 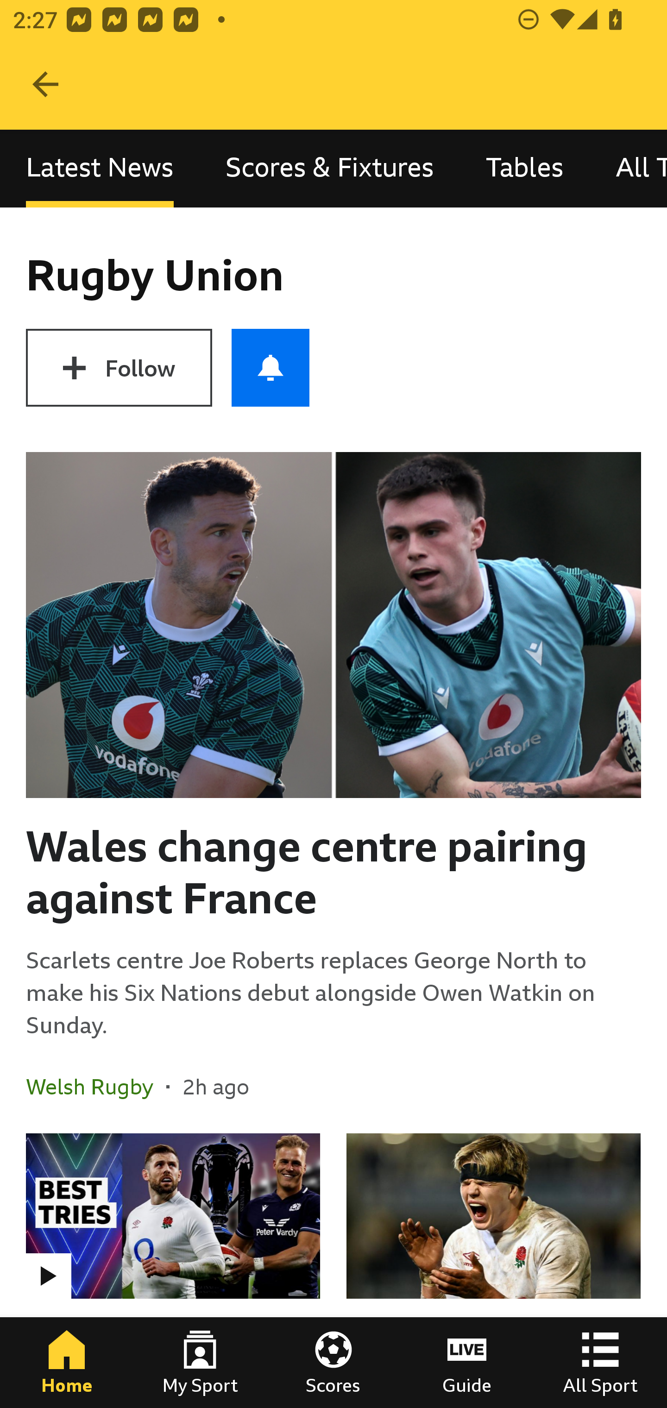 What do you see at coordinates (119, 368) in the screenshot?
I see `Follow Rugby Union Follow` at bounding box center [119, 368].